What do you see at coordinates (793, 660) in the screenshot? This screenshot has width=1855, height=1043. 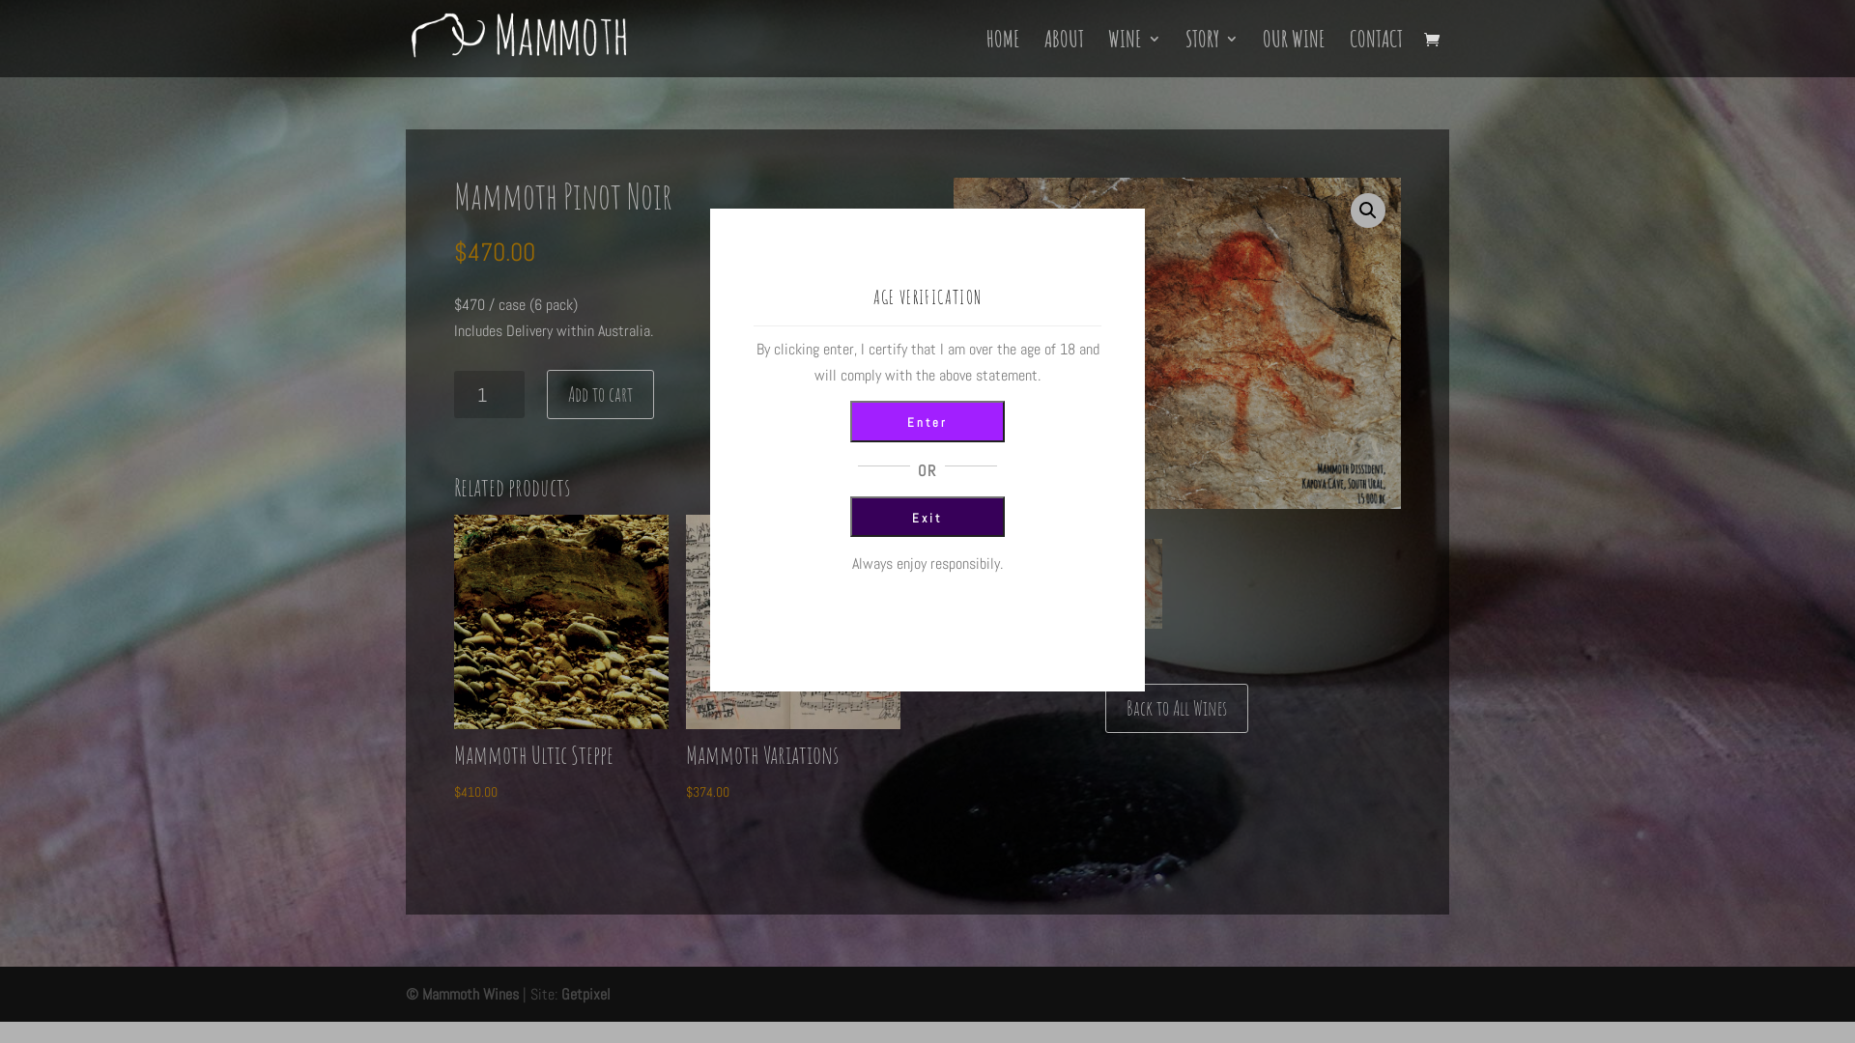 I see `Mammoth Variations
$374.00` at bounding box center [793, 660].